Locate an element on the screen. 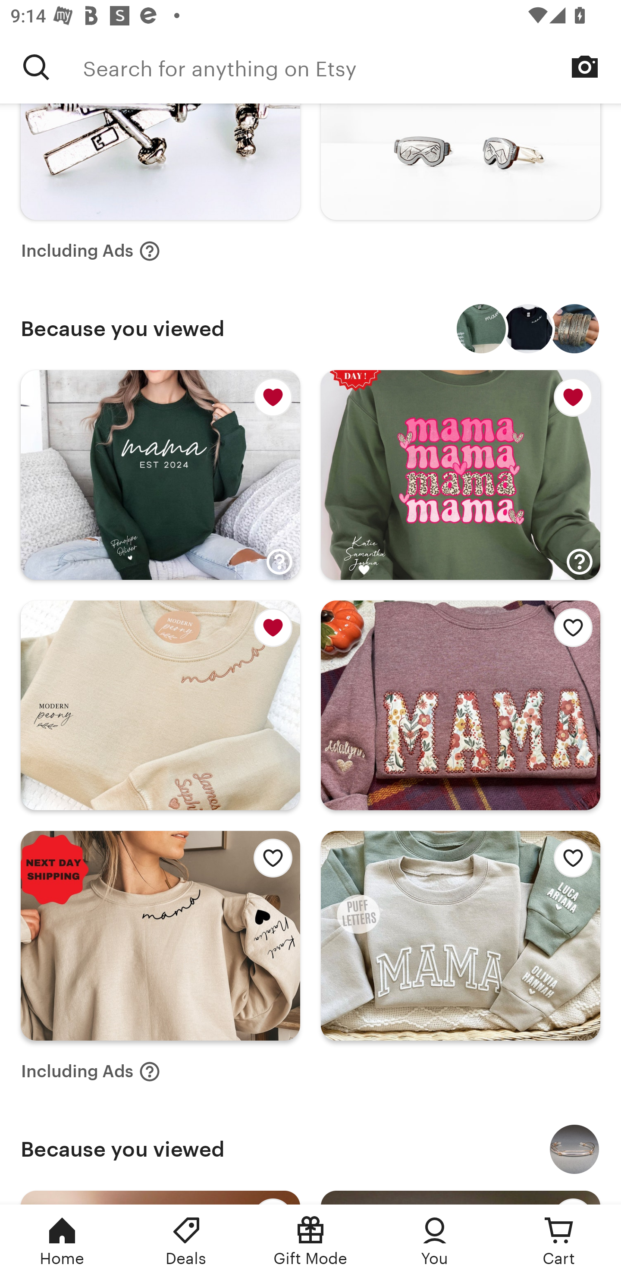  Deals is located at coordinates (186, 1241).